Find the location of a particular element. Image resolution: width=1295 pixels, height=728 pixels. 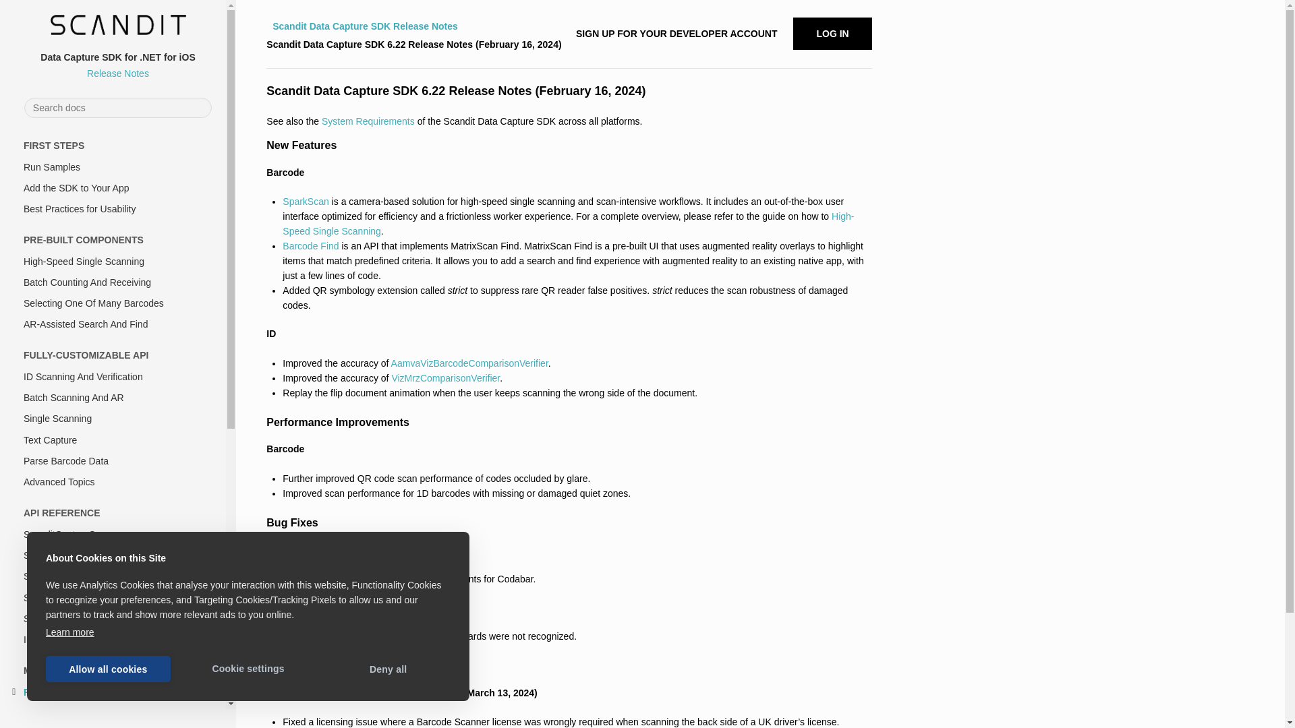

Allow all cookies is located at coordinates (108, 669).